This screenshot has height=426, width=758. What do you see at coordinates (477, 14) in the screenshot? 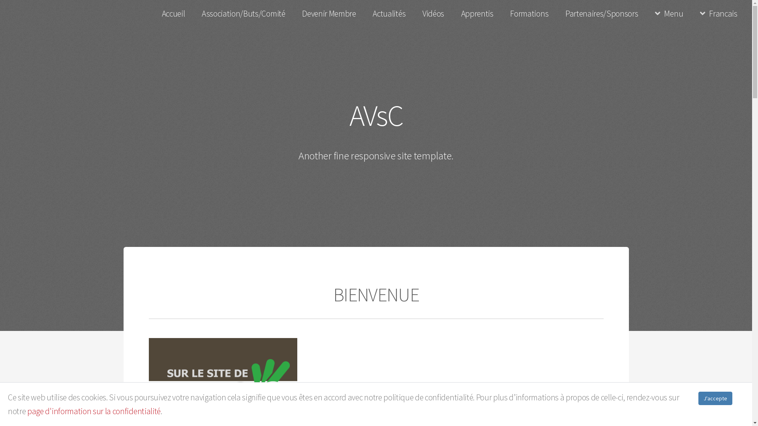
I see `Apprentis` at bounding box center [477, 14].